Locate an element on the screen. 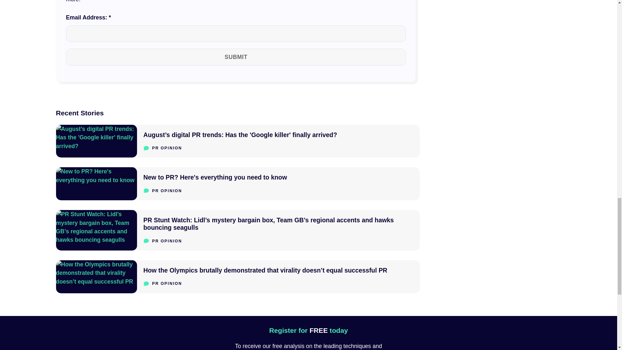 This screenshot has height=350, width=622. SUBMIT is located at coordinates (236, 57).